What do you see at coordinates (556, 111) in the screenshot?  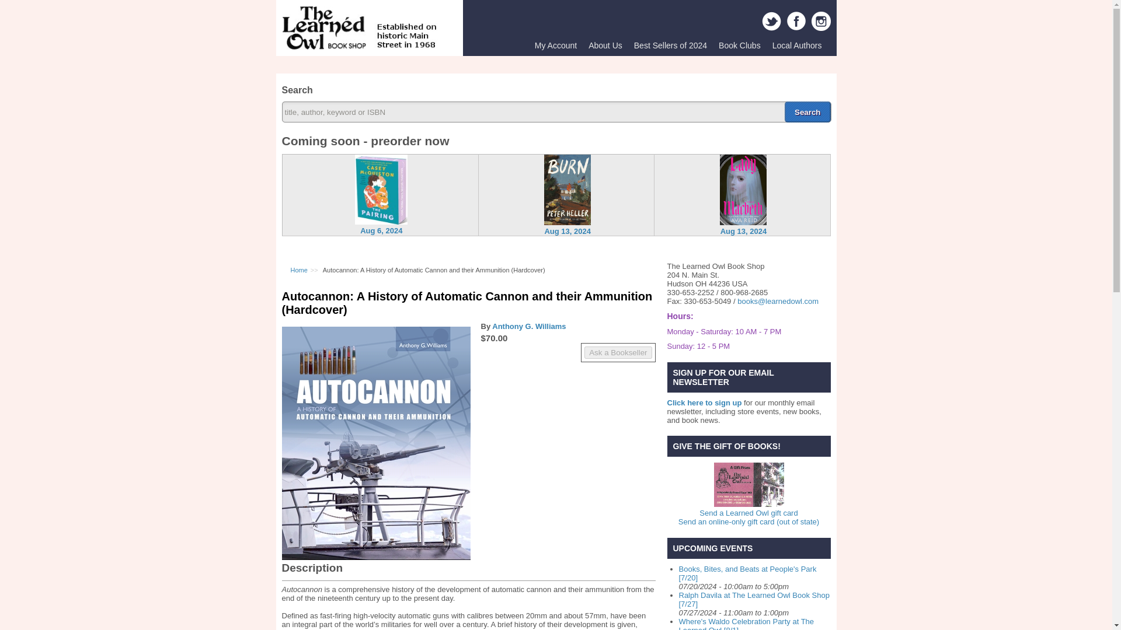 I see `Enter the terms you wish to search for.` at bounding box center [556, 111].